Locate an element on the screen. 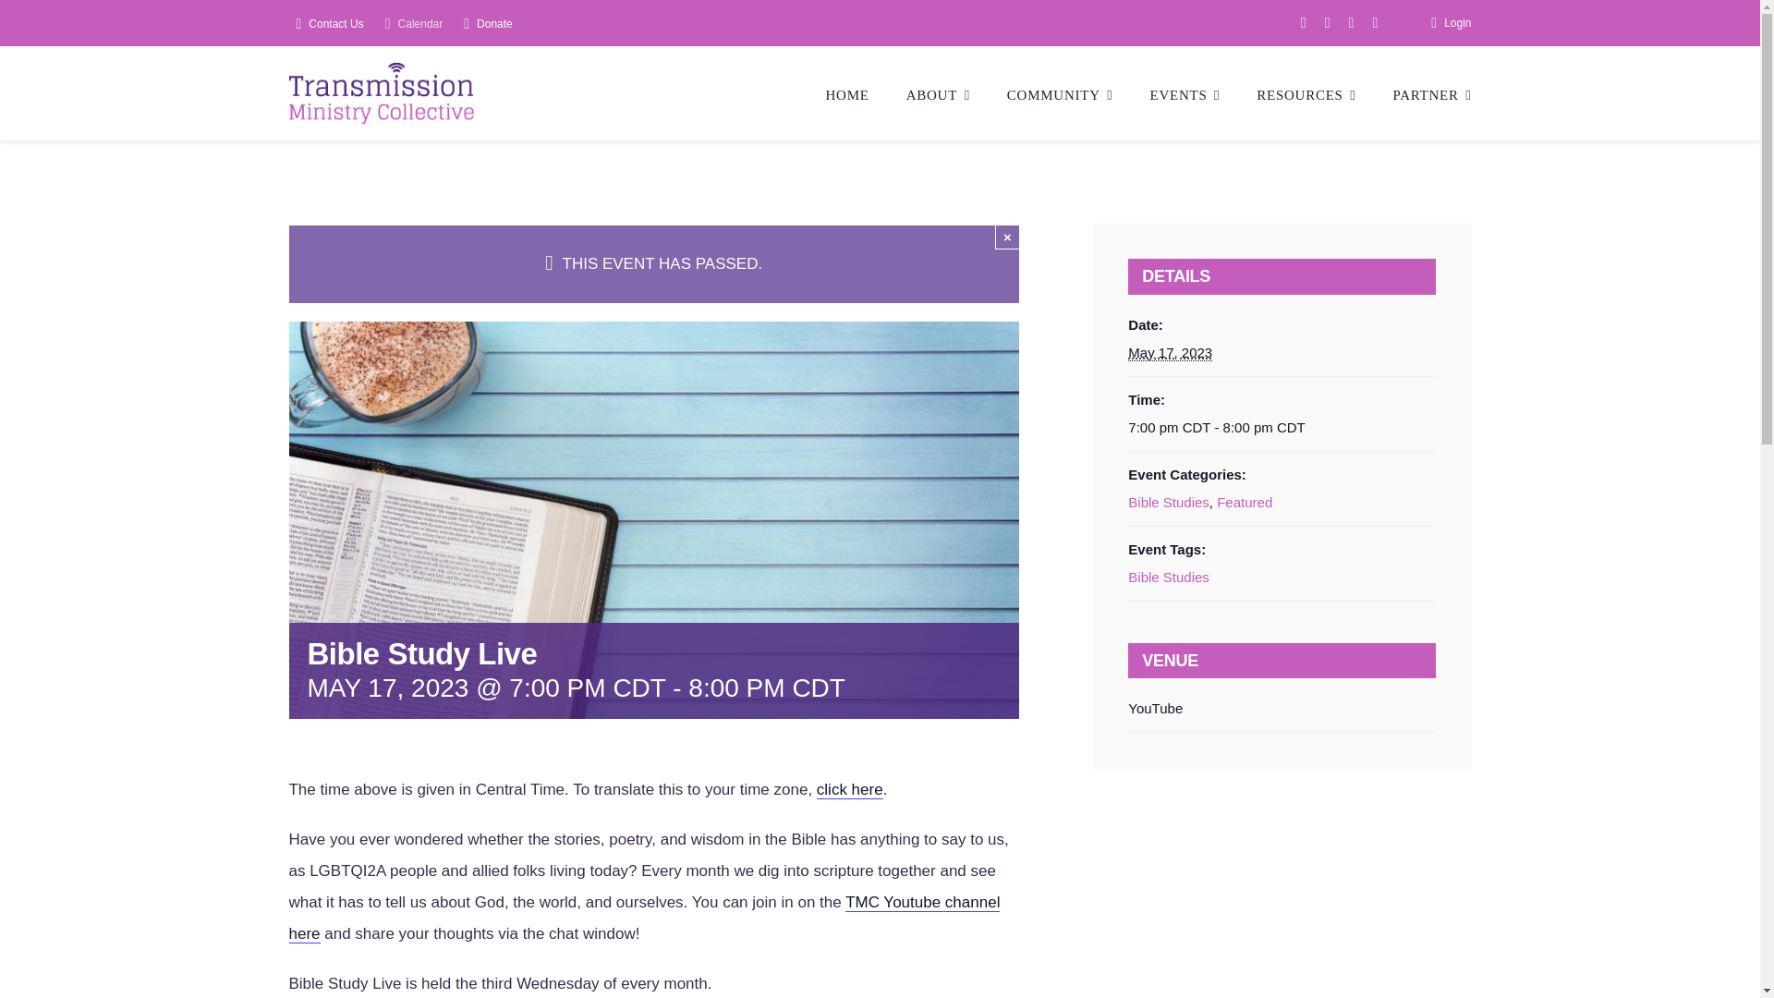 The width and height of the screenshot is (1774, 998). ABOUT is located at coordinates (939, 92).